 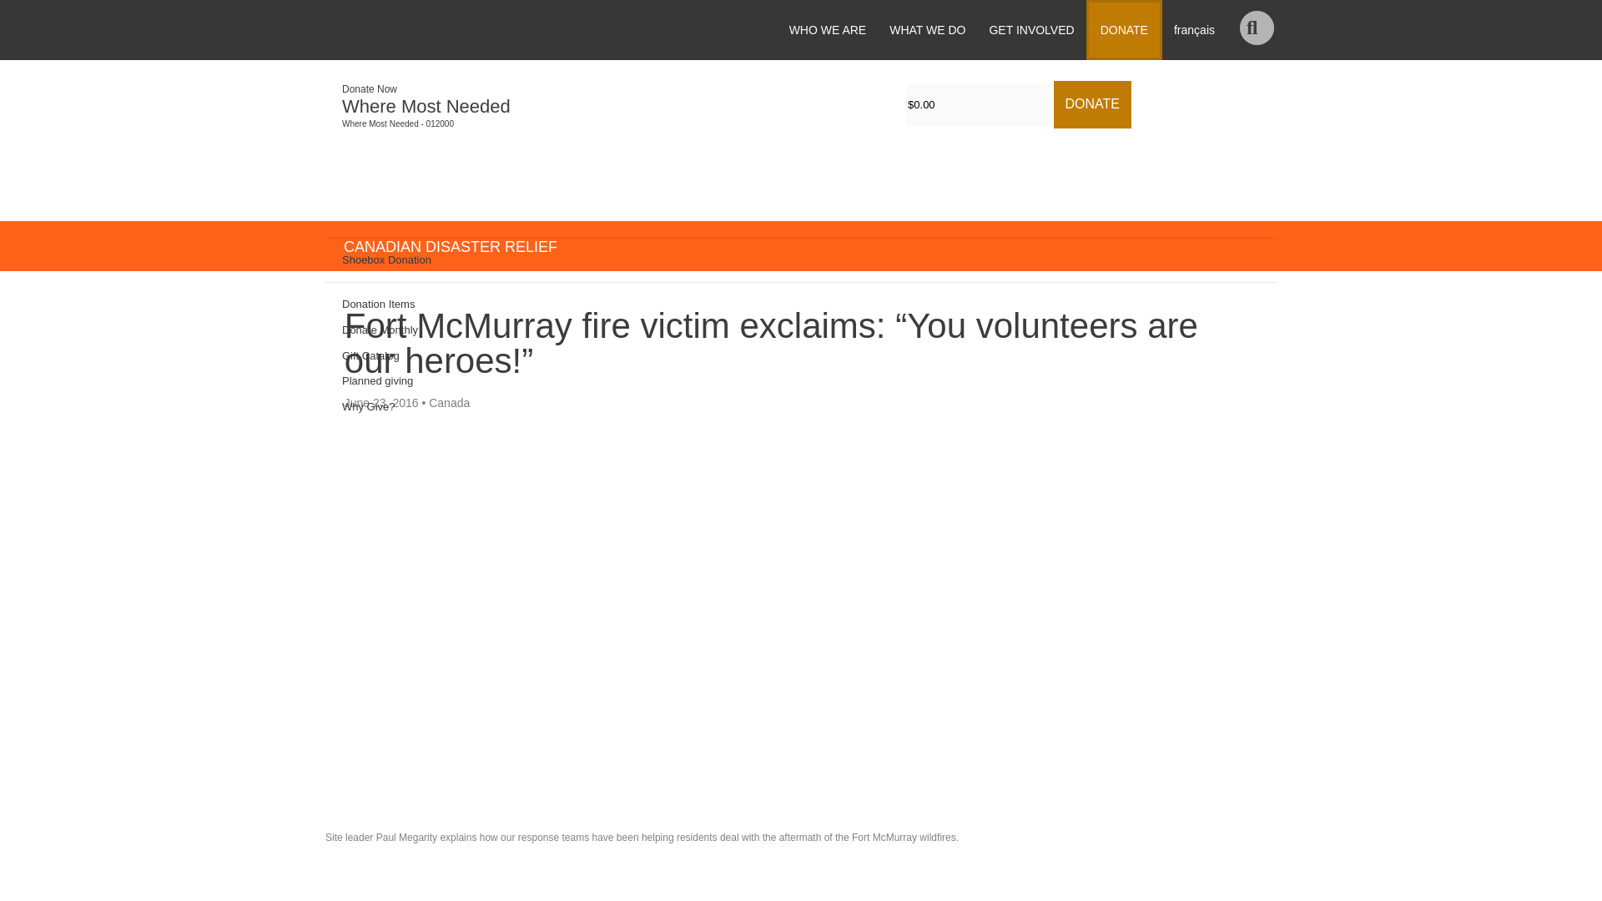 I want to click on GET INVOLVED, so click(x=1031, y=30).